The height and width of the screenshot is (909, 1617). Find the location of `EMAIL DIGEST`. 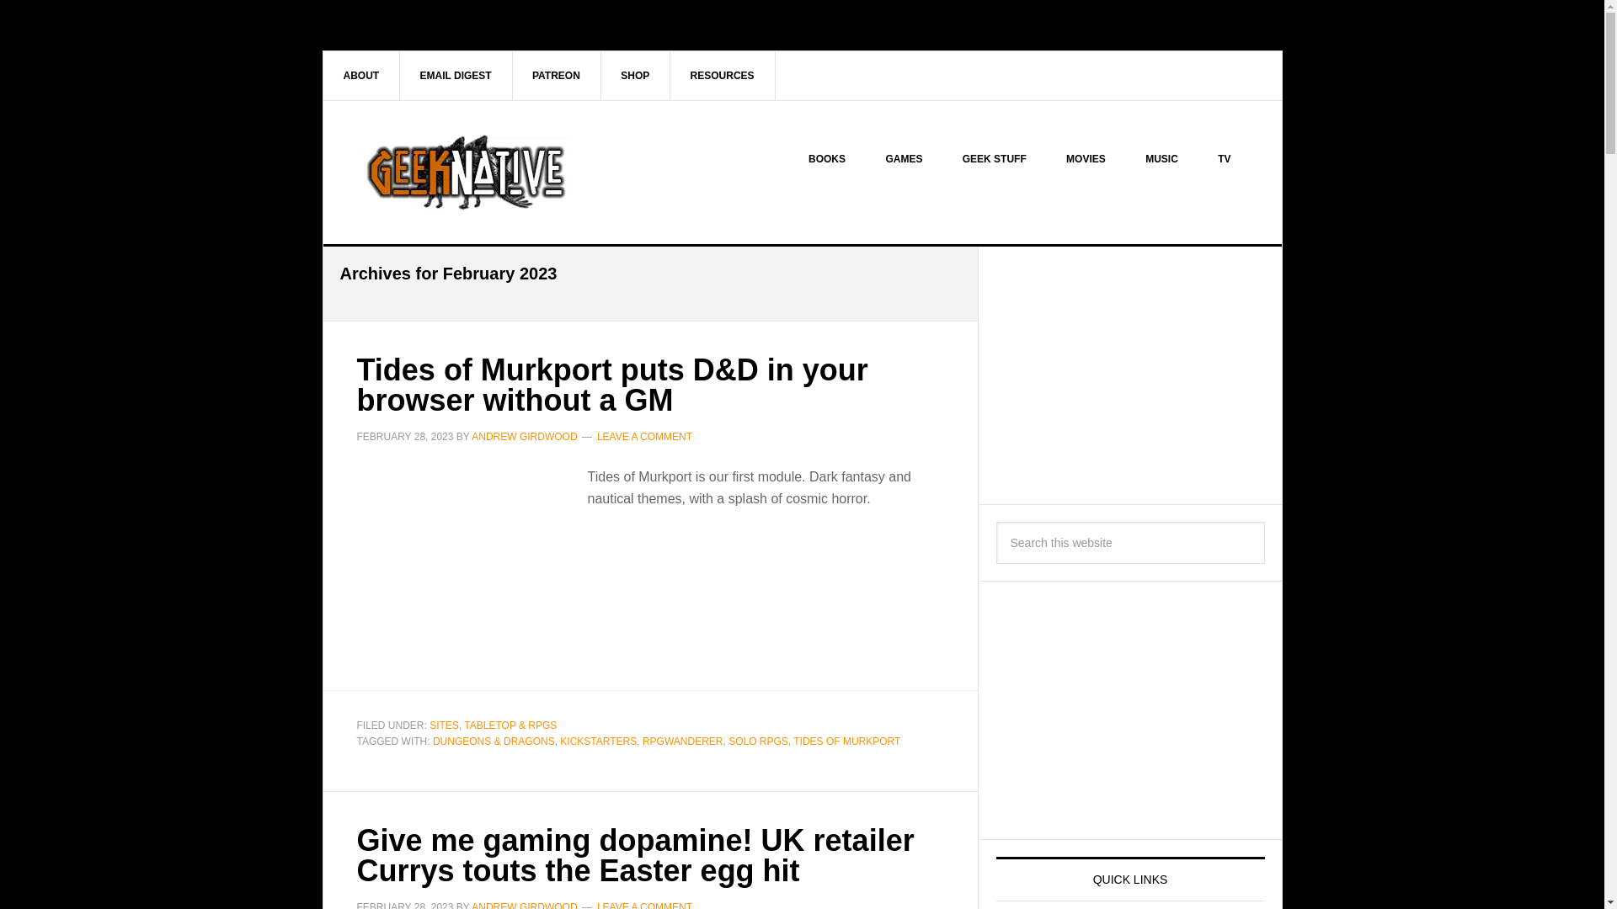

EMAIL DIGEST is located at coordinates (456, 75).